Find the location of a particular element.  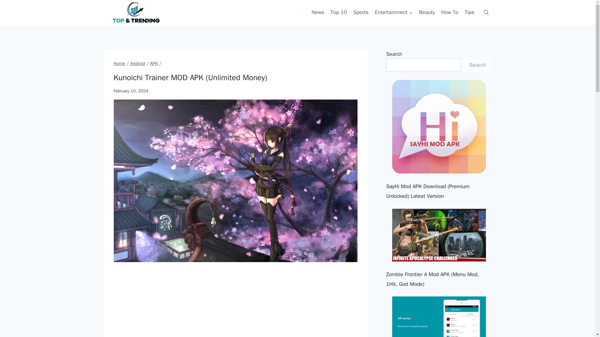

How To is located at coordinates (449, 12).